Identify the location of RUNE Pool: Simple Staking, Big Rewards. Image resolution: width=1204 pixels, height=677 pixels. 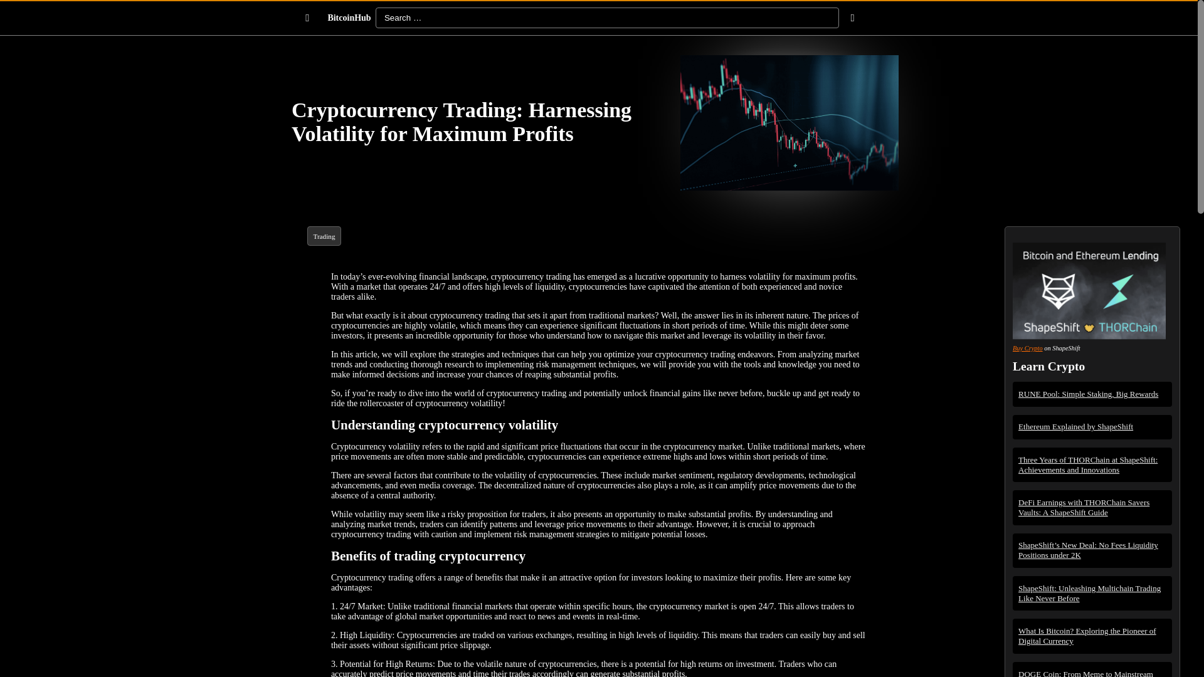
(1092, 394).